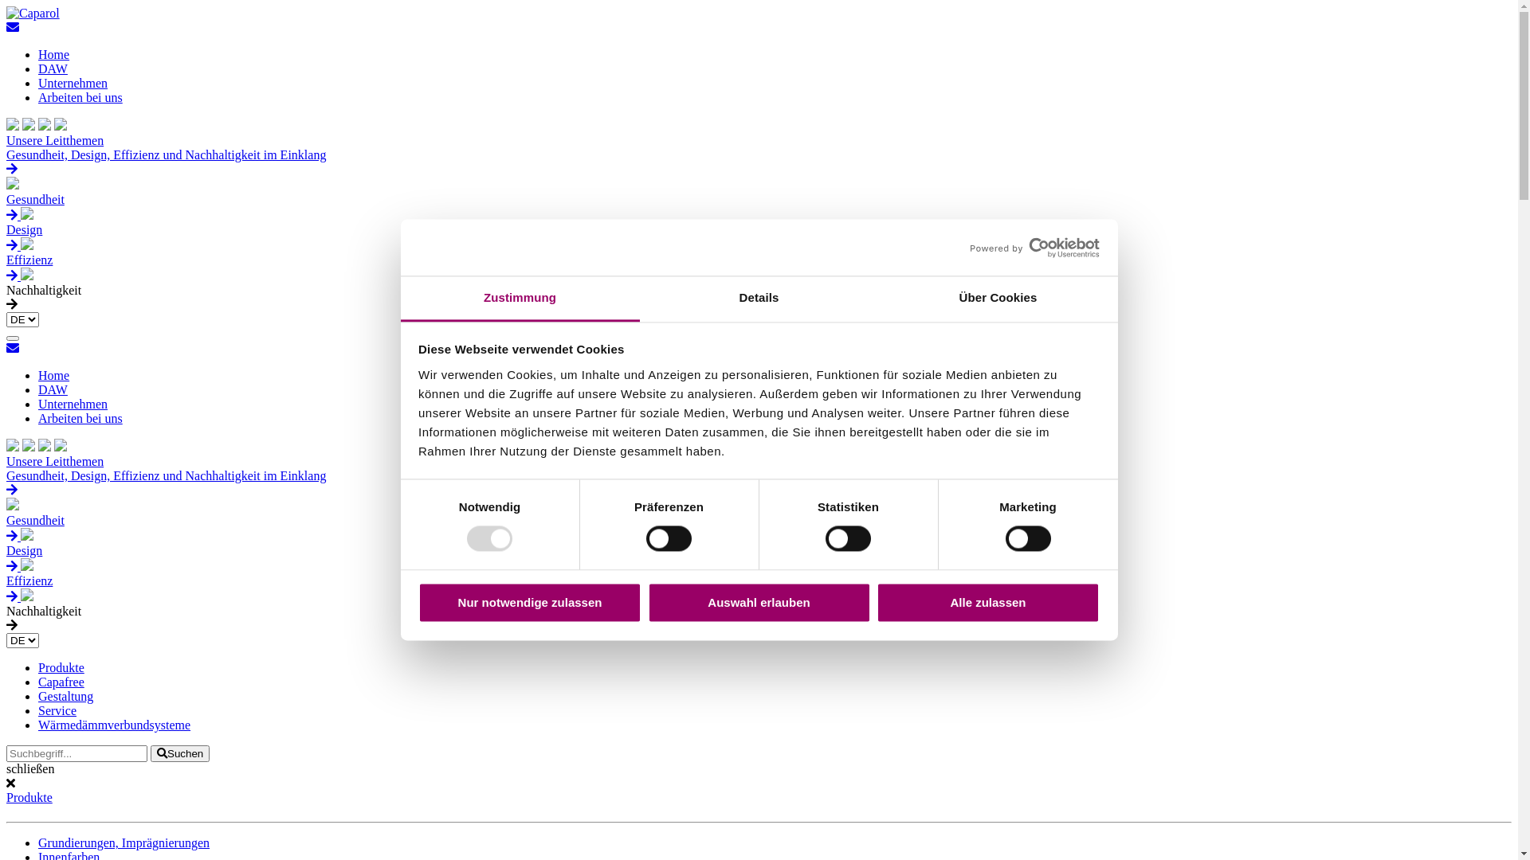 The image size is (1530, 860). I want to click on Gestaltung, so click(65, 696).